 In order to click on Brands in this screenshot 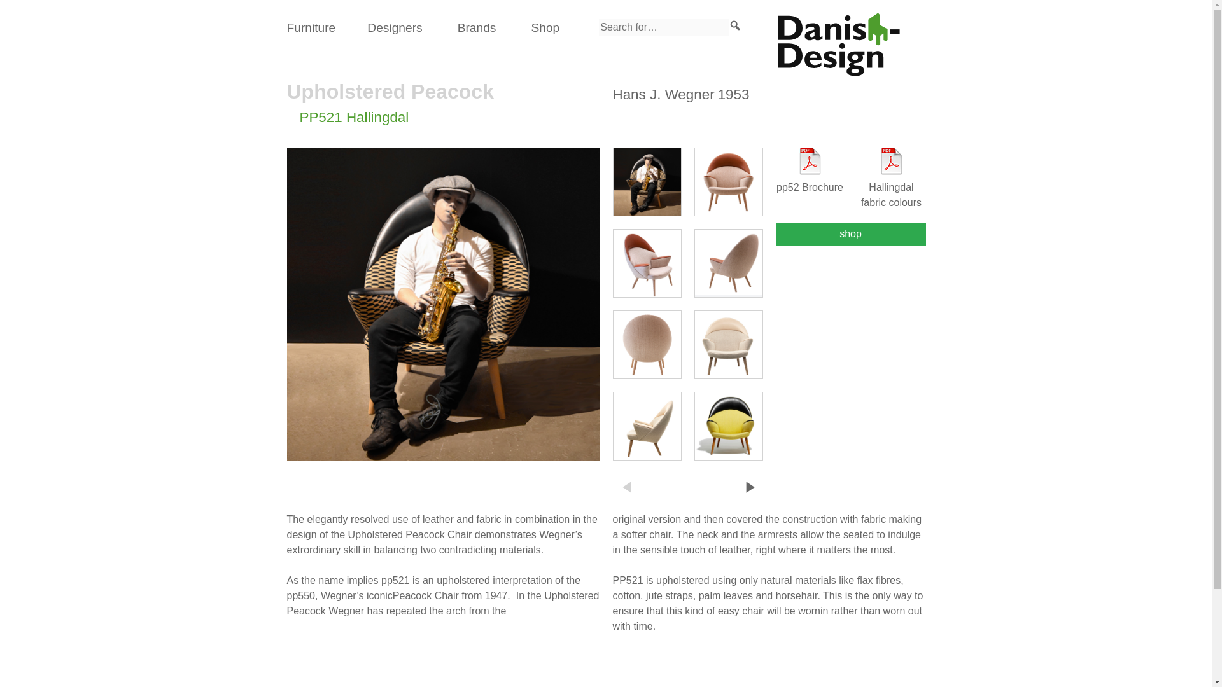, I will do `click(476, 28)`.